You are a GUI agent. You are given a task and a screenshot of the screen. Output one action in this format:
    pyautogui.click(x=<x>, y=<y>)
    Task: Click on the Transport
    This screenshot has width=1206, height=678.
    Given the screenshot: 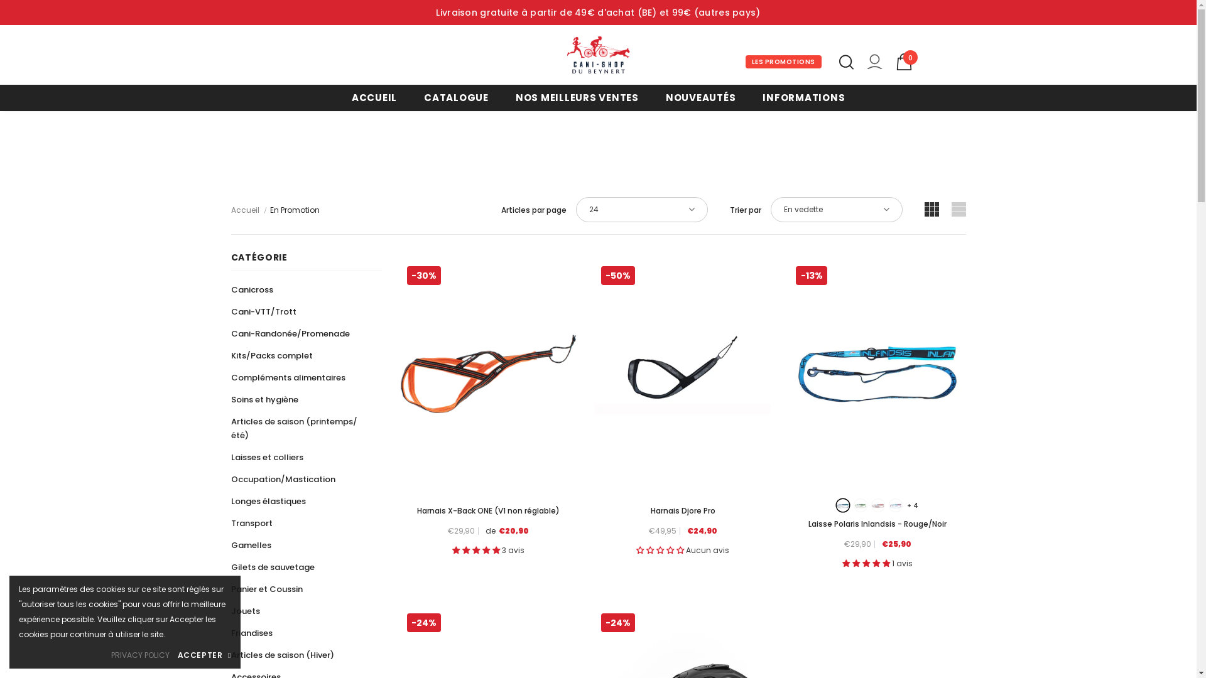 What is the action you would take?
    pyautogui.click(x=252, y=524)
    